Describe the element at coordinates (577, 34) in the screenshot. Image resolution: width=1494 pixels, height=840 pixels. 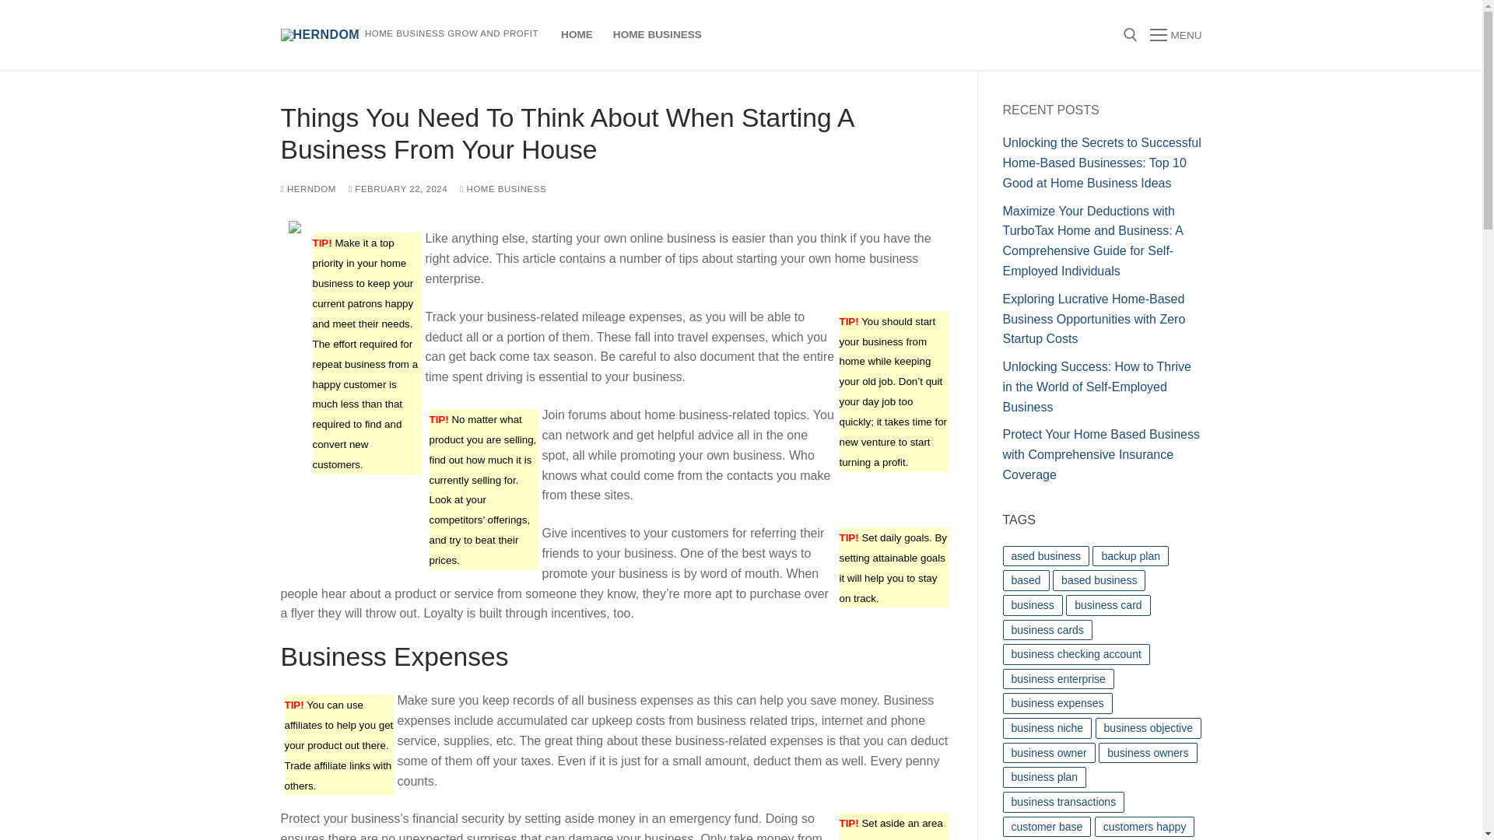
I see `HOME` at that location.